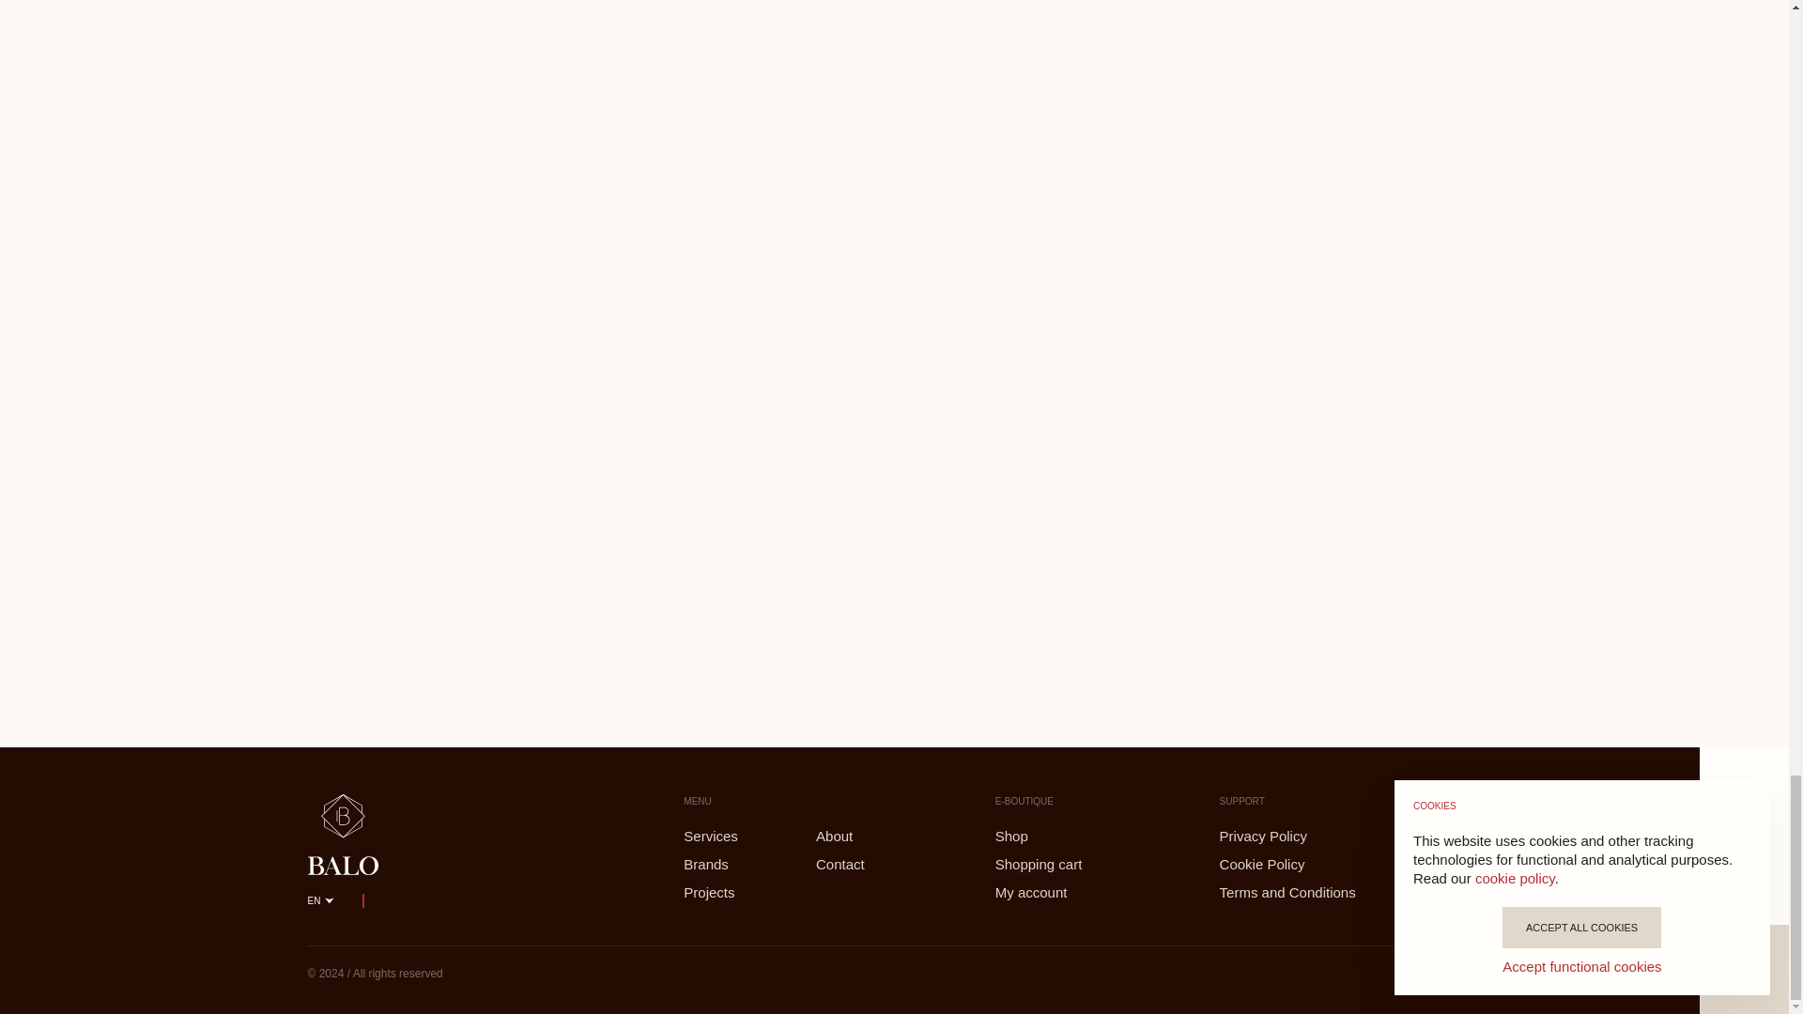  What do you see at coordinates (726, 836) in the screenshot?
I see `Services` at bounding box center [726, 836].